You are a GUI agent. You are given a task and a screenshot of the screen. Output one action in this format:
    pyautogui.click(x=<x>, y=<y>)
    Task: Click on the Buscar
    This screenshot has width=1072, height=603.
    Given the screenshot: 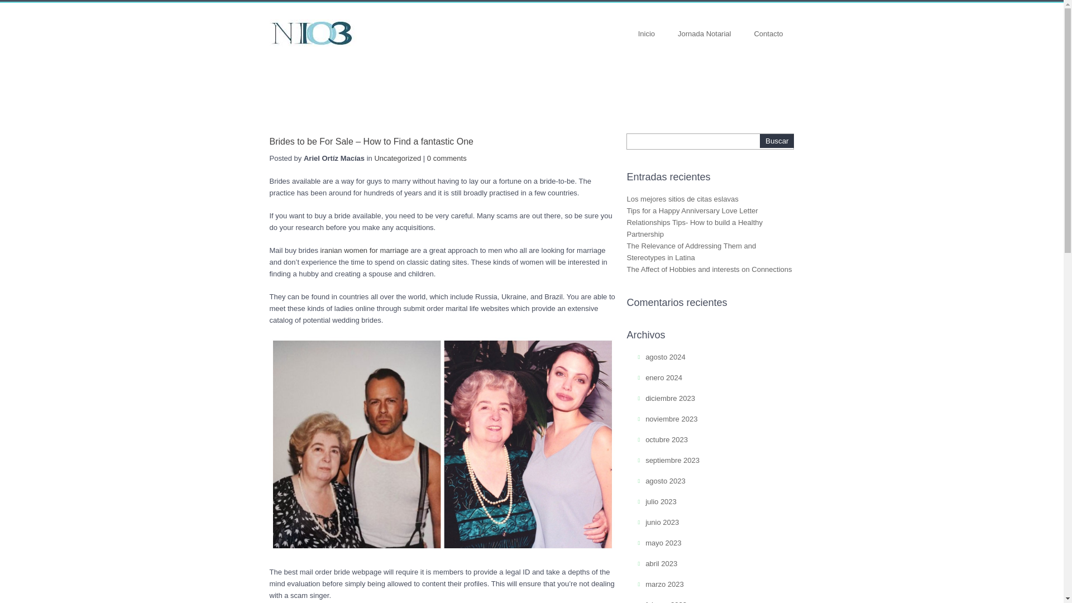 What is the action you would take?
    pyautogui.click(x=777, y=141)
    